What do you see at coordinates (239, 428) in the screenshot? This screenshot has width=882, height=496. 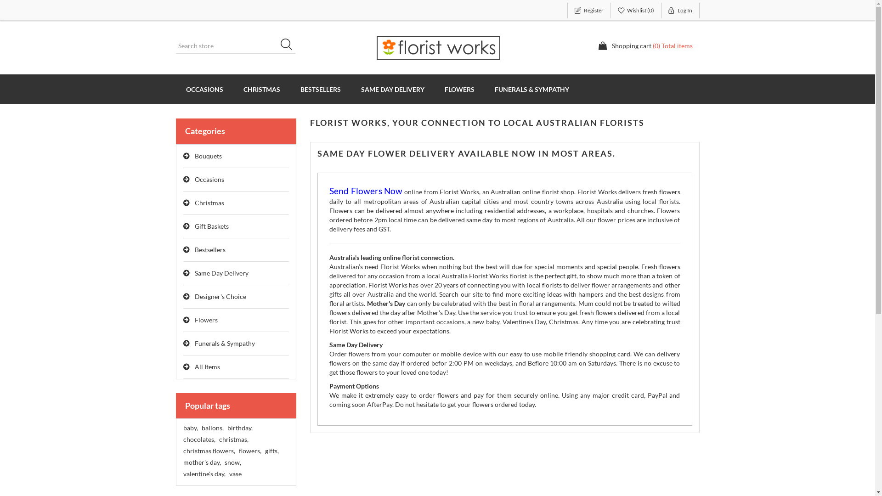 I see `birthday,` at bounding box center [239, 428].